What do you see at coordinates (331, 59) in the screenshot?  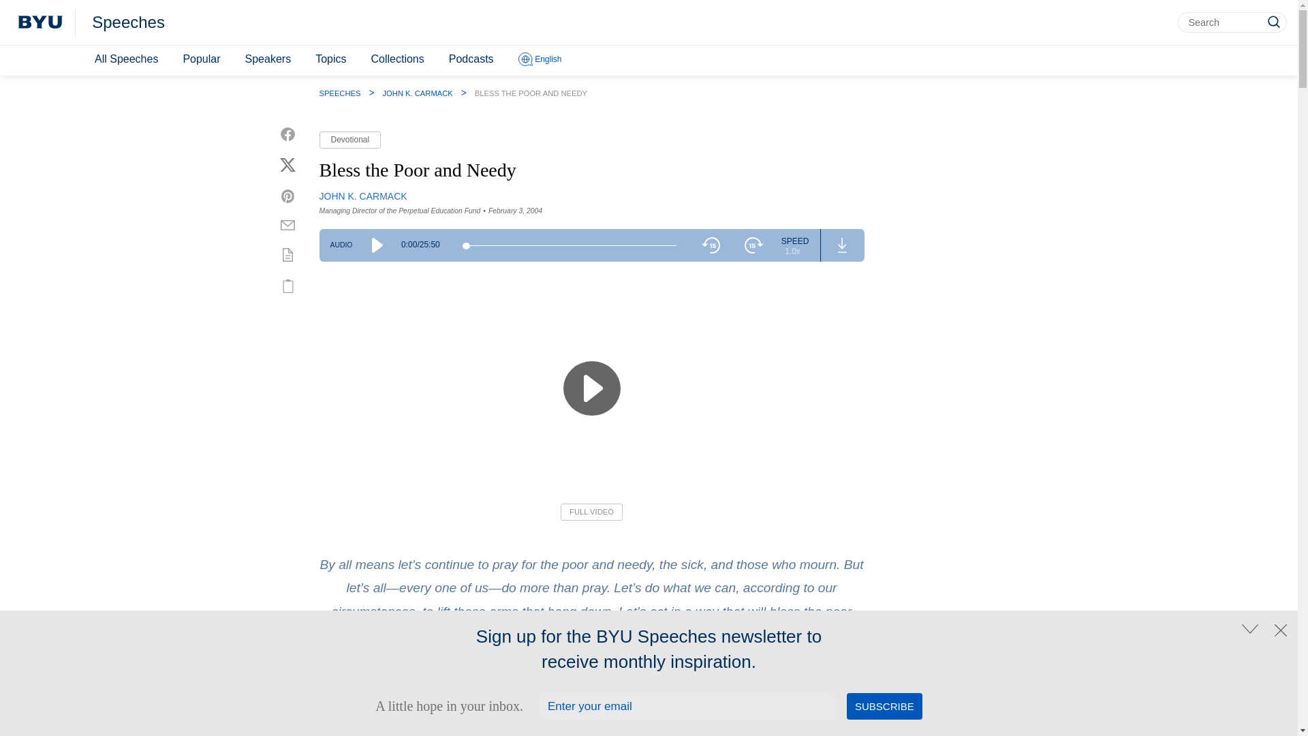 I see `Topics` at bounding box center [331, 59].